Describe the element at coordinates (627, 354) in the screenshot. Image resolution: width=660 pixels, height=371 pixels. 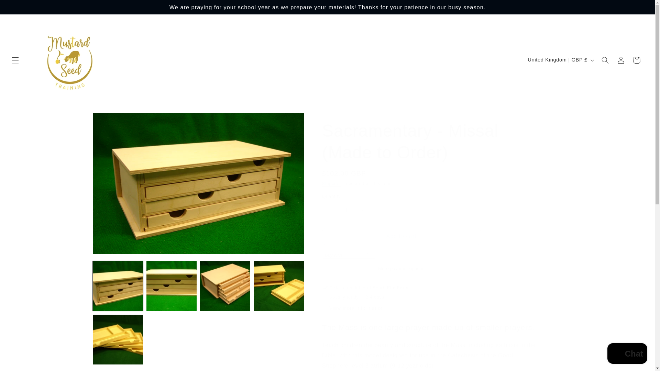
I see `Shopify online store chat` at that location.